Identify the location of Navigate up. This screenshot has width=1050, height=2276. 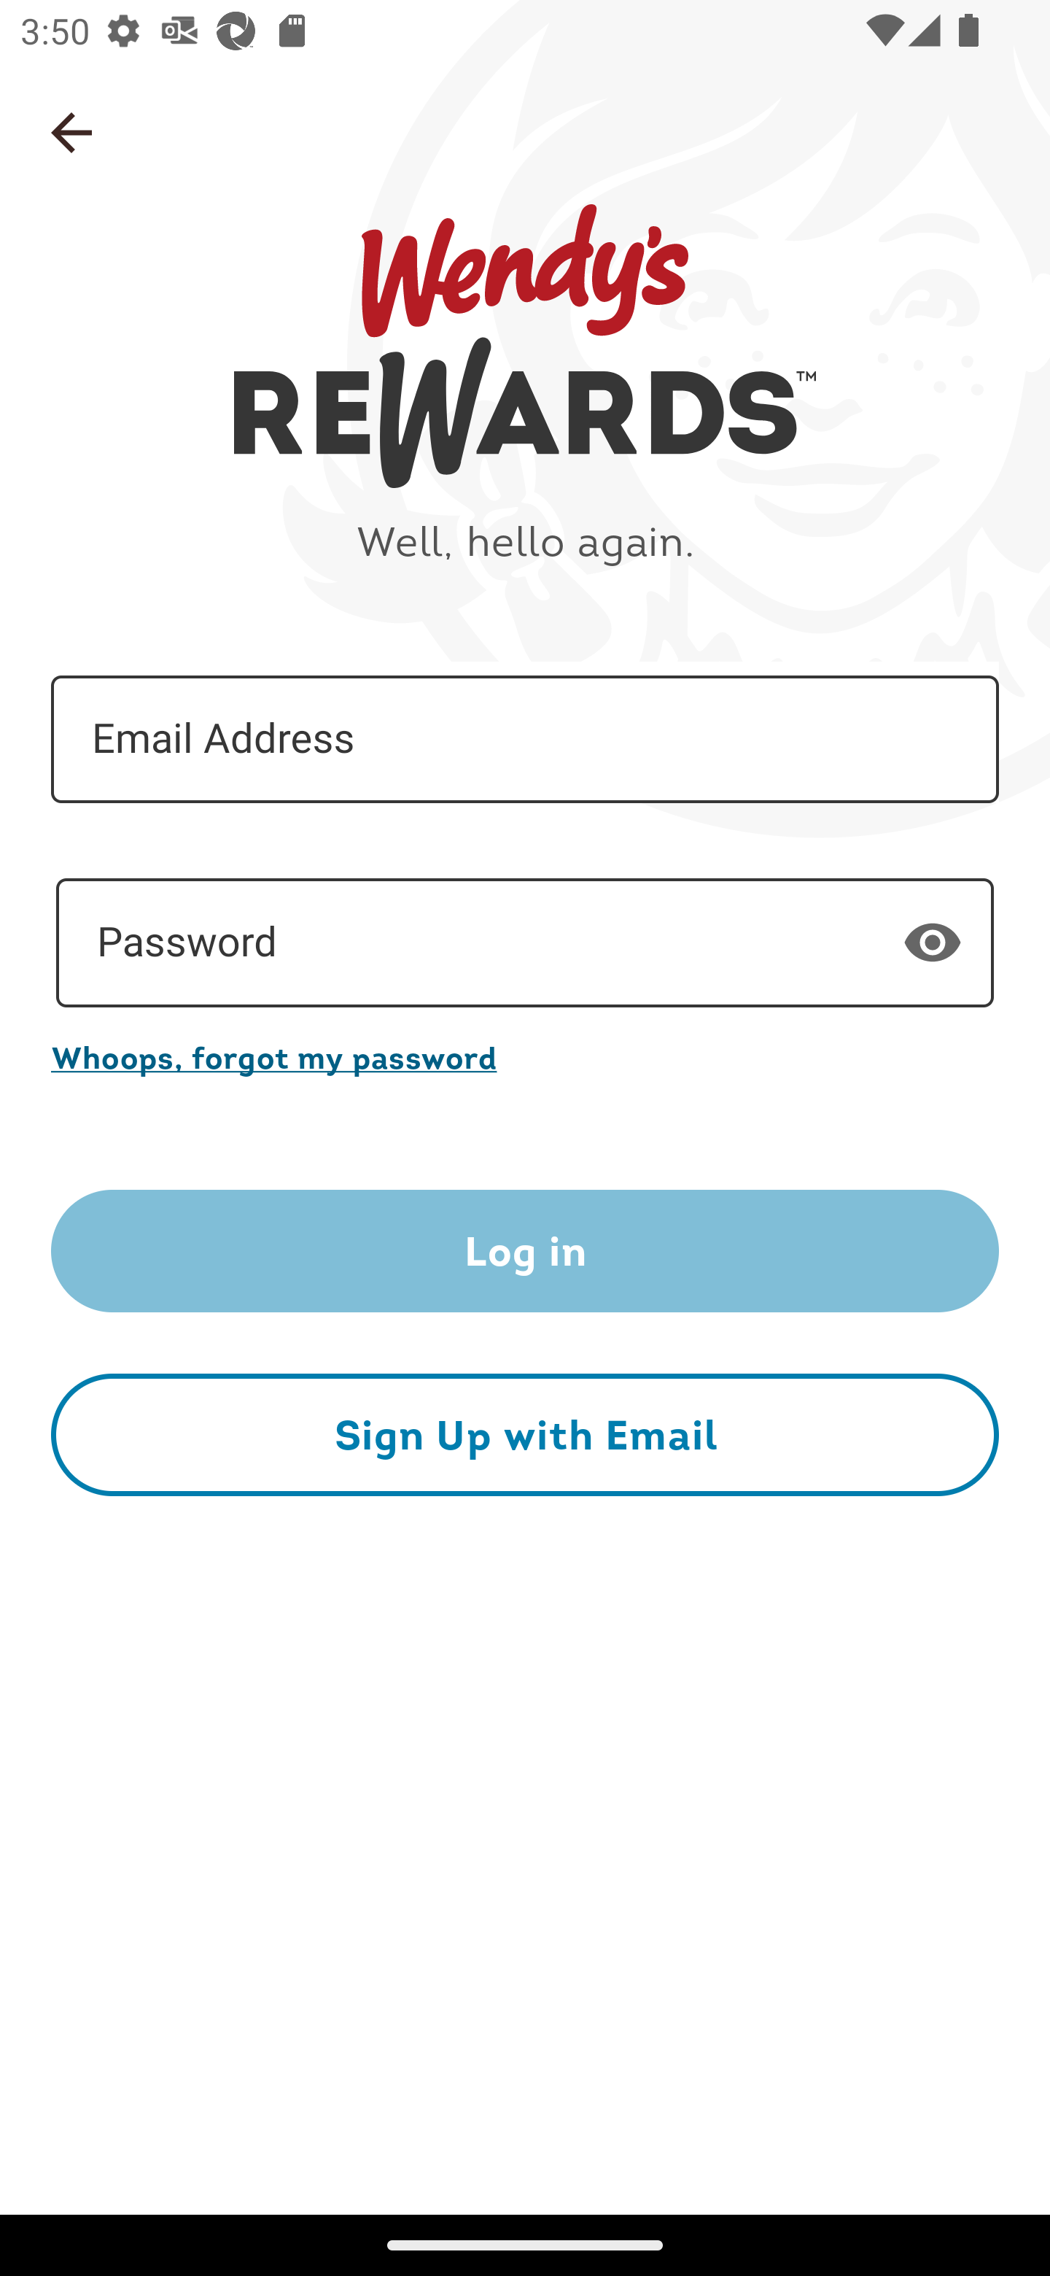
(71, 133).